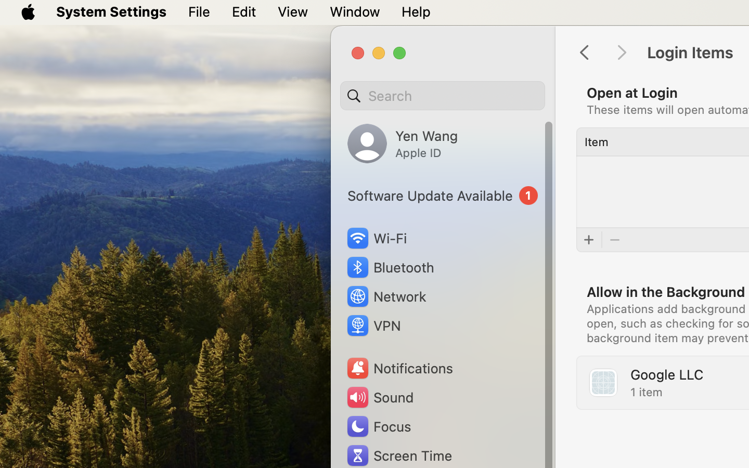 The image size is (749, 468). Describe the element at coordinates (390, 267) in the screenshot. I see `Bluetooth` at that location.